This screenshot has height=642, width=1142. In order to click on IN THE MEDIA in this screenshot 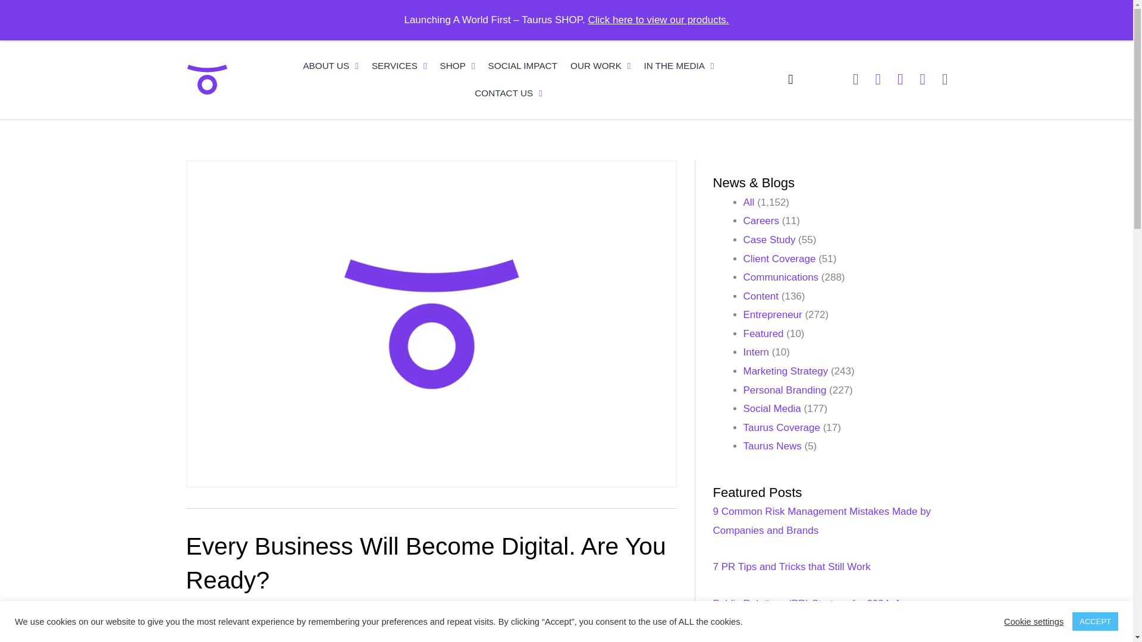, I will do `click(679, 65)`.